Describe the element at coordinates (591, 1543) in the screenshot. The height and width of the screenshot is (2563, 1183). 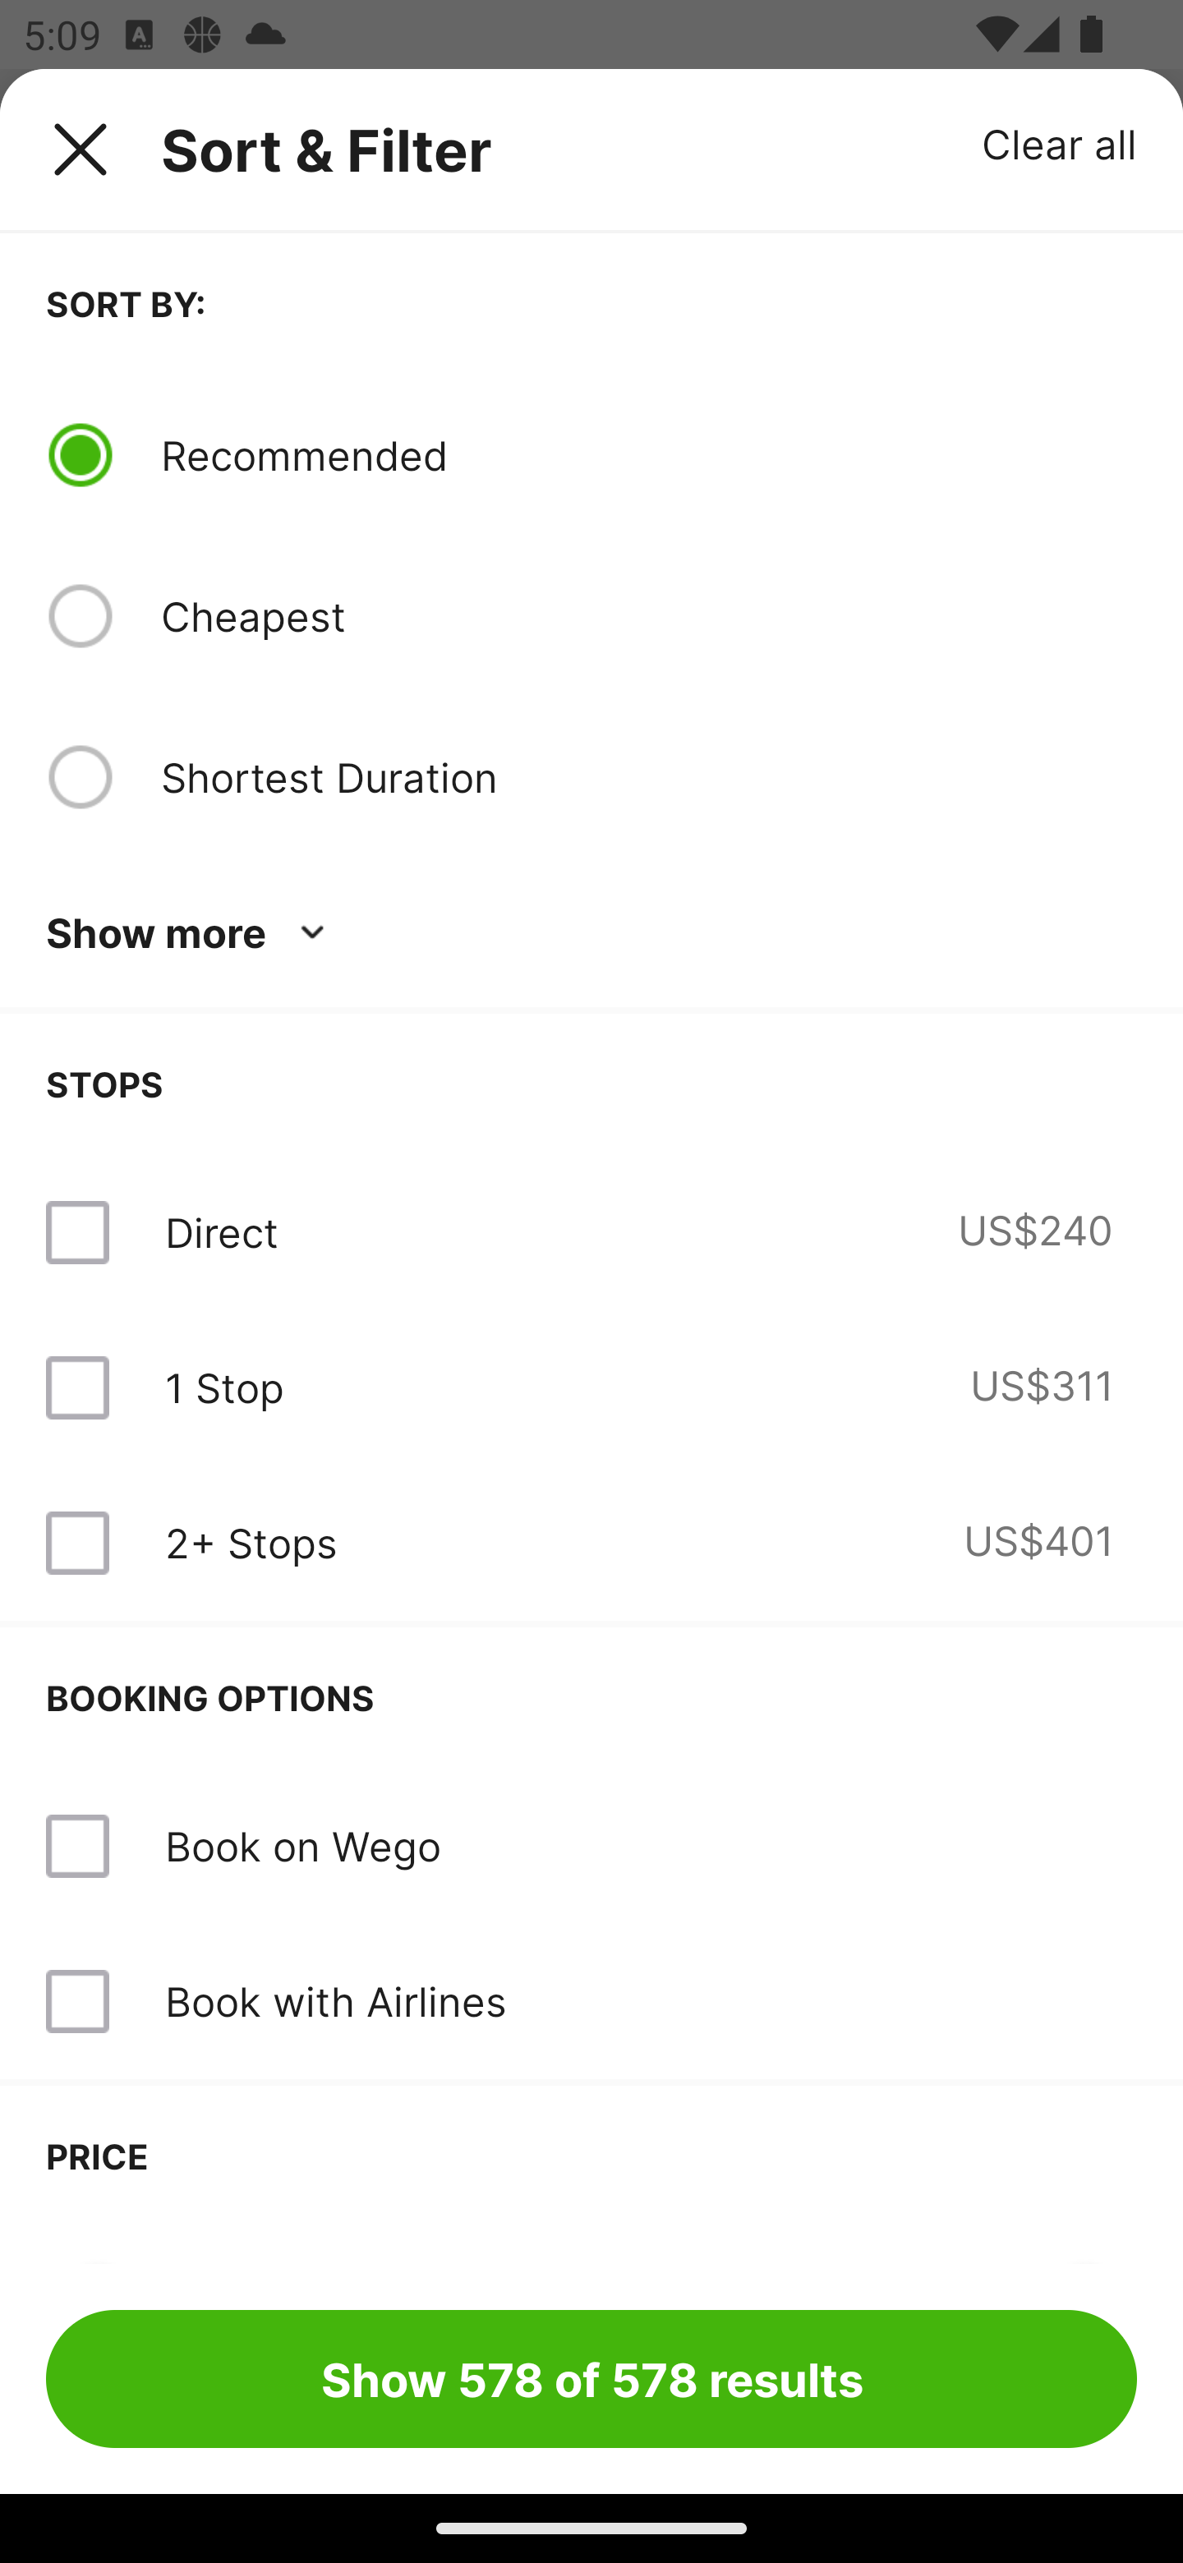
I see `2+ Stops US$401` at that location.